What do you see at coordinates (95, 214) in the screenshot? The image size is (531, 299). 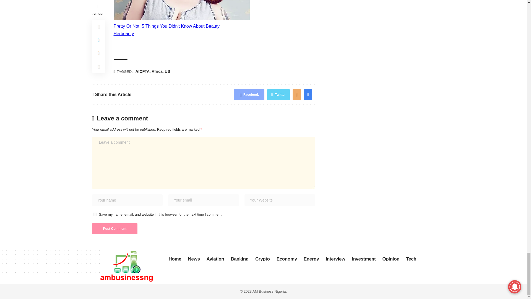 I see `yes` at bounding box center [95, 214].